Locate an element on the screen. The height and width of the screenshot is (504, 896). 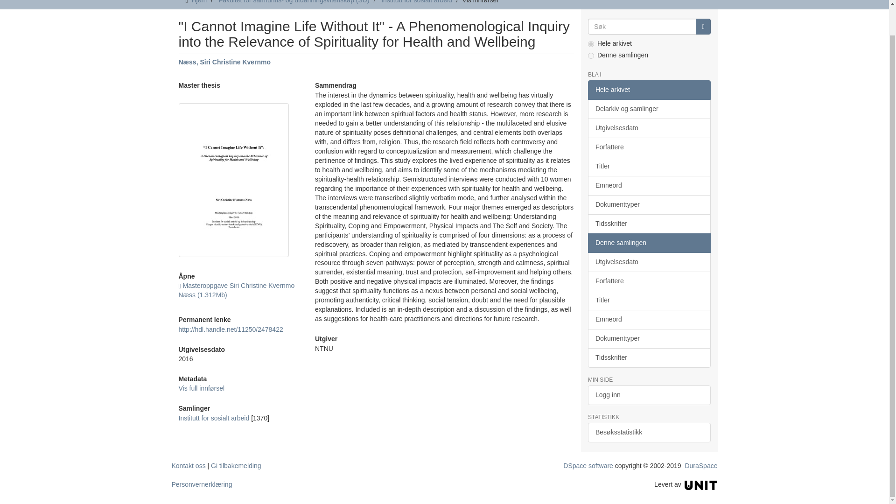
Institutt for sosialt arbeid is located at coordinates (214, 418).